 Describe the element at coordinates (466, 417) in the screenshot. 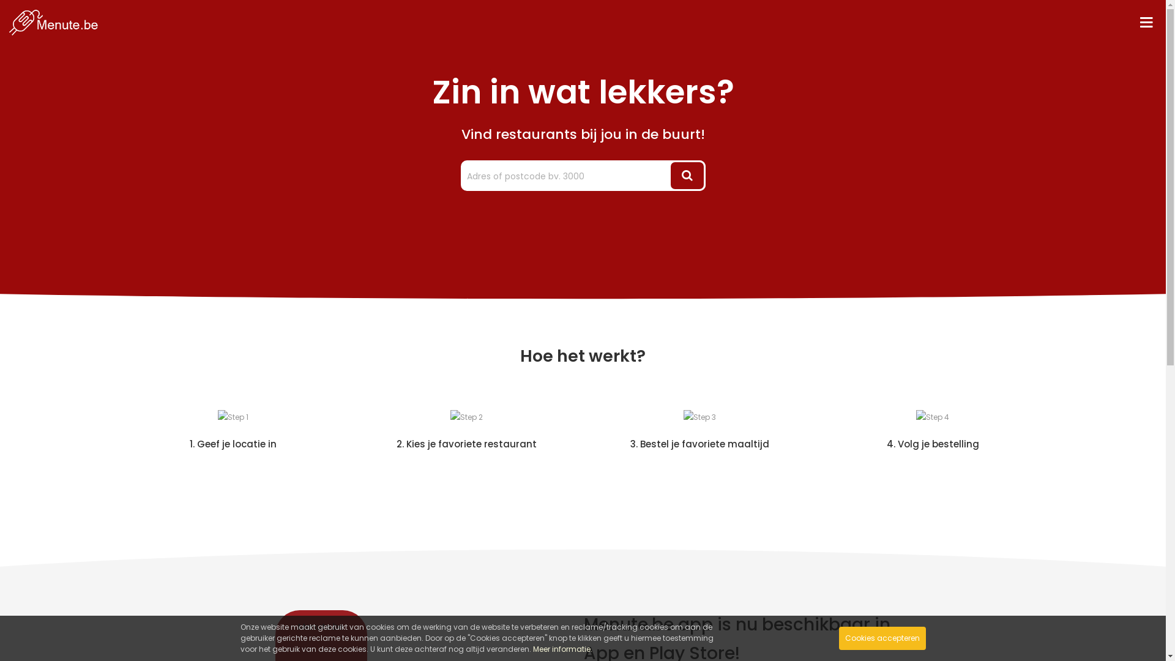

I see `Step 2` at that location.